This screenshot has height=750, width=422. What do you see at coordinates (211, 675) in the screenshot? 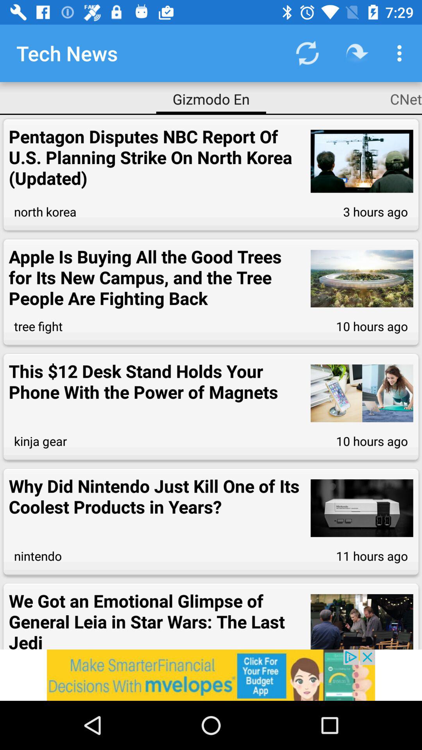
I see `advertisement free budget app` at bounding box center [211, 675].